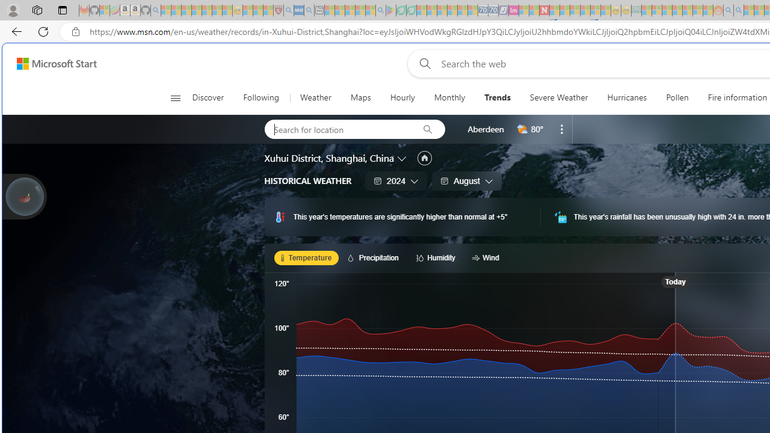  Describe the element at coordinates (24, 197) in the screenshot. I see `Join us in planting real trees to help our planet!` at that location.